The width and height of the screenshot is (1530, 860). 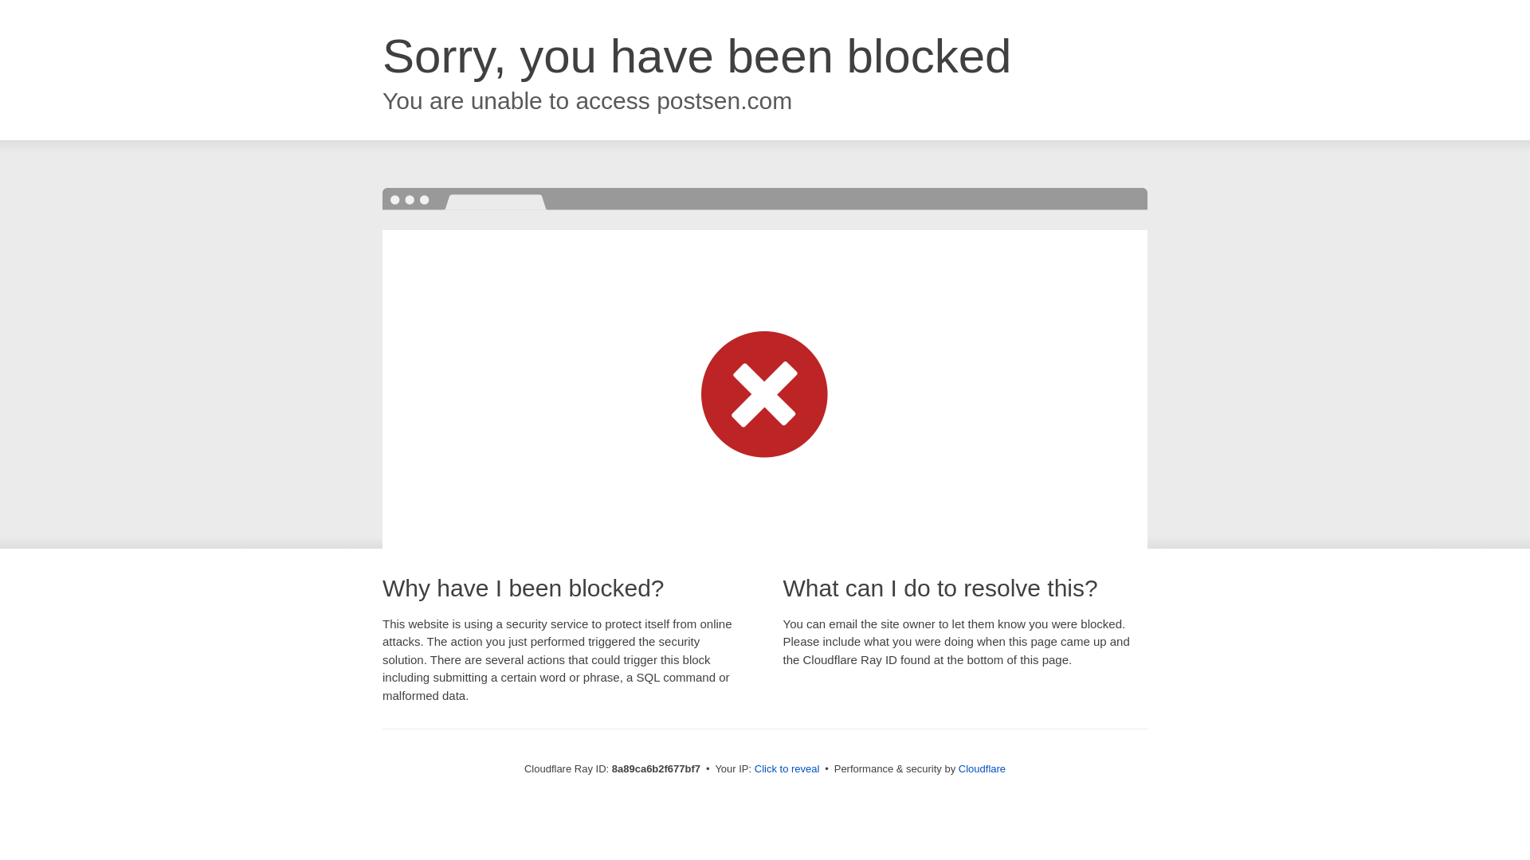 What do you see at coordinates (787, 769) in the screenshot?
I see `Click to reveal` at bounding box center [787, 769].